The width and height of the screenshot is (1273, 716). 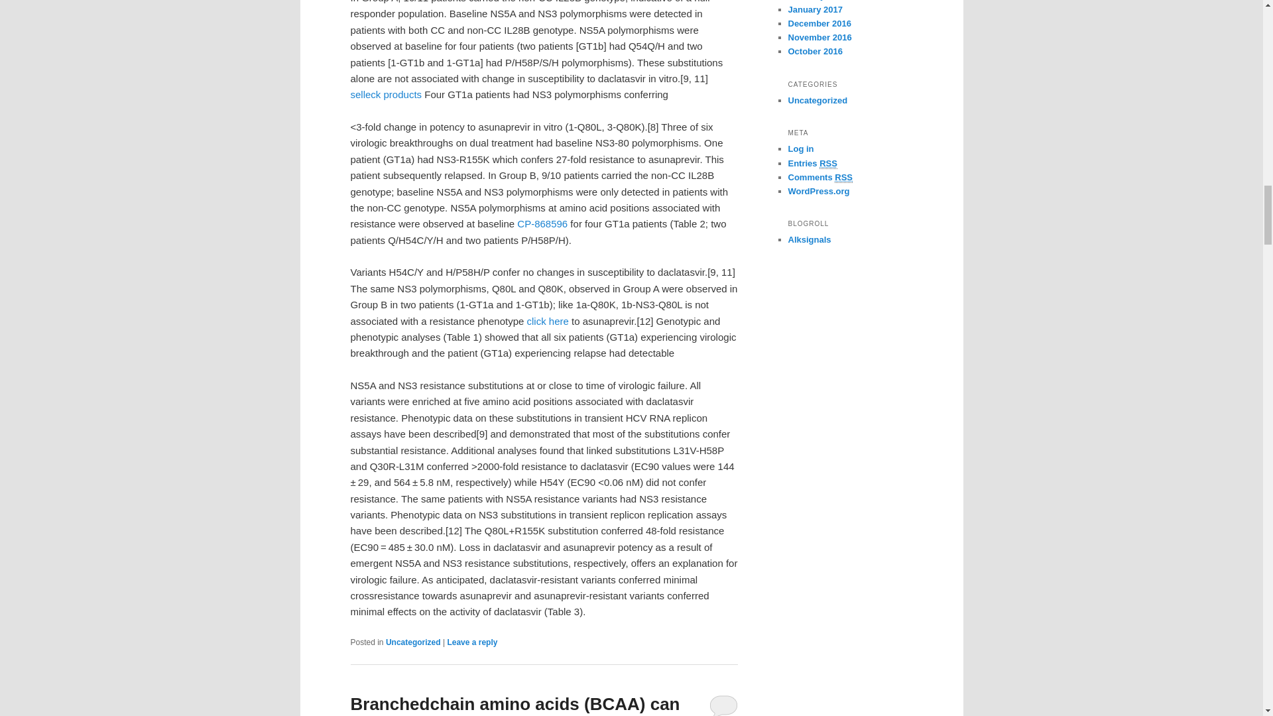 What do you see at coordinates (472, 642) in the screenshot?
I see `Leave a reply` at bounding box center [472, 642].